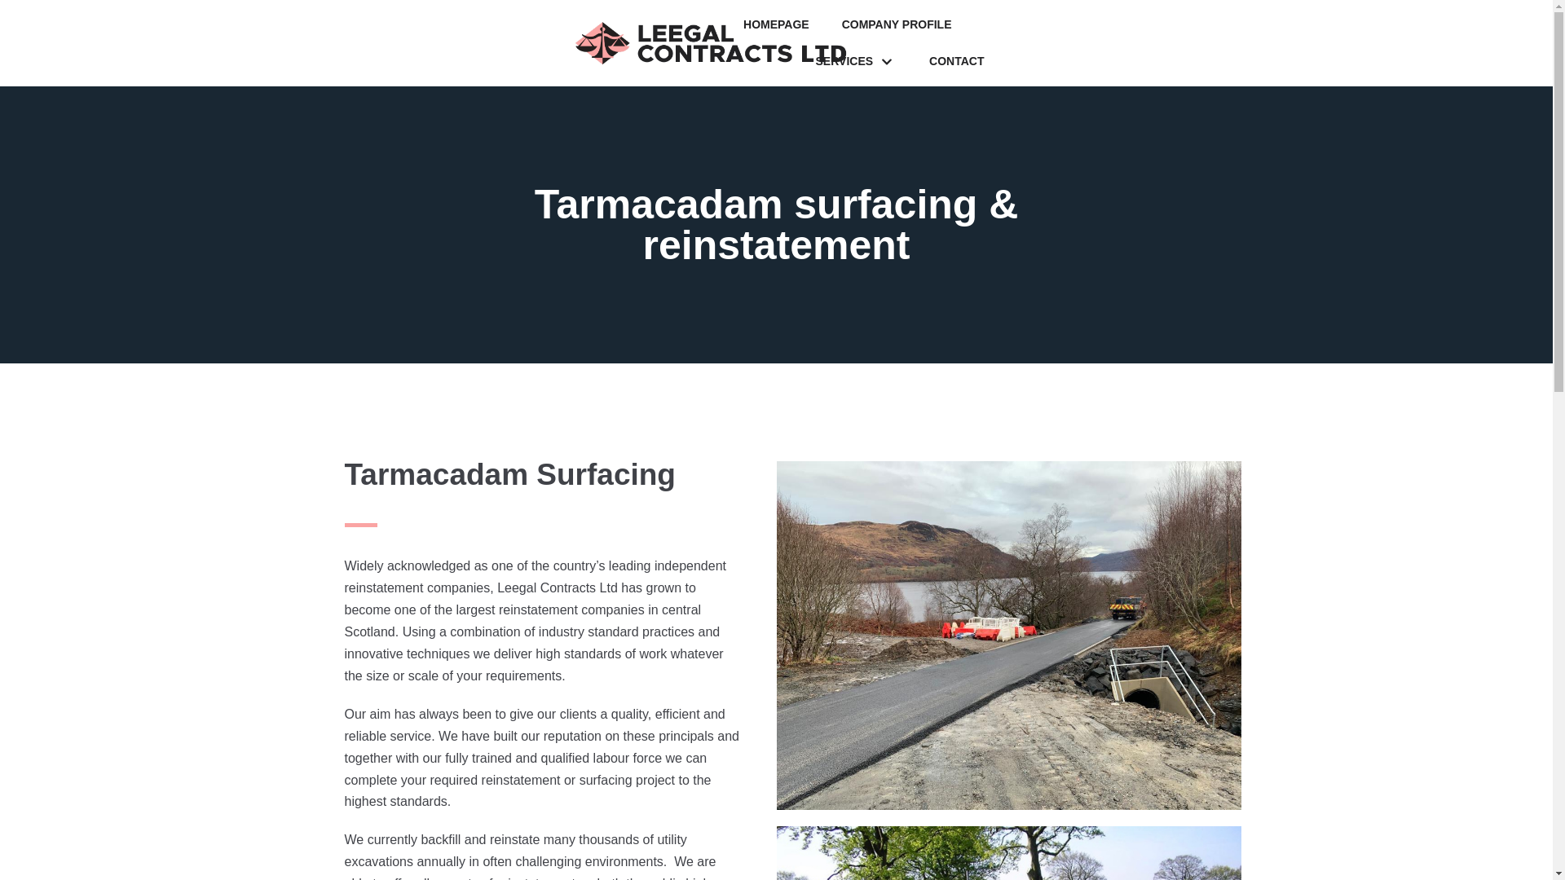  What do you see at coordinates (776, 24) in the screenshot?
I see `HOMEPAGE` at bounding box center [776, 24].